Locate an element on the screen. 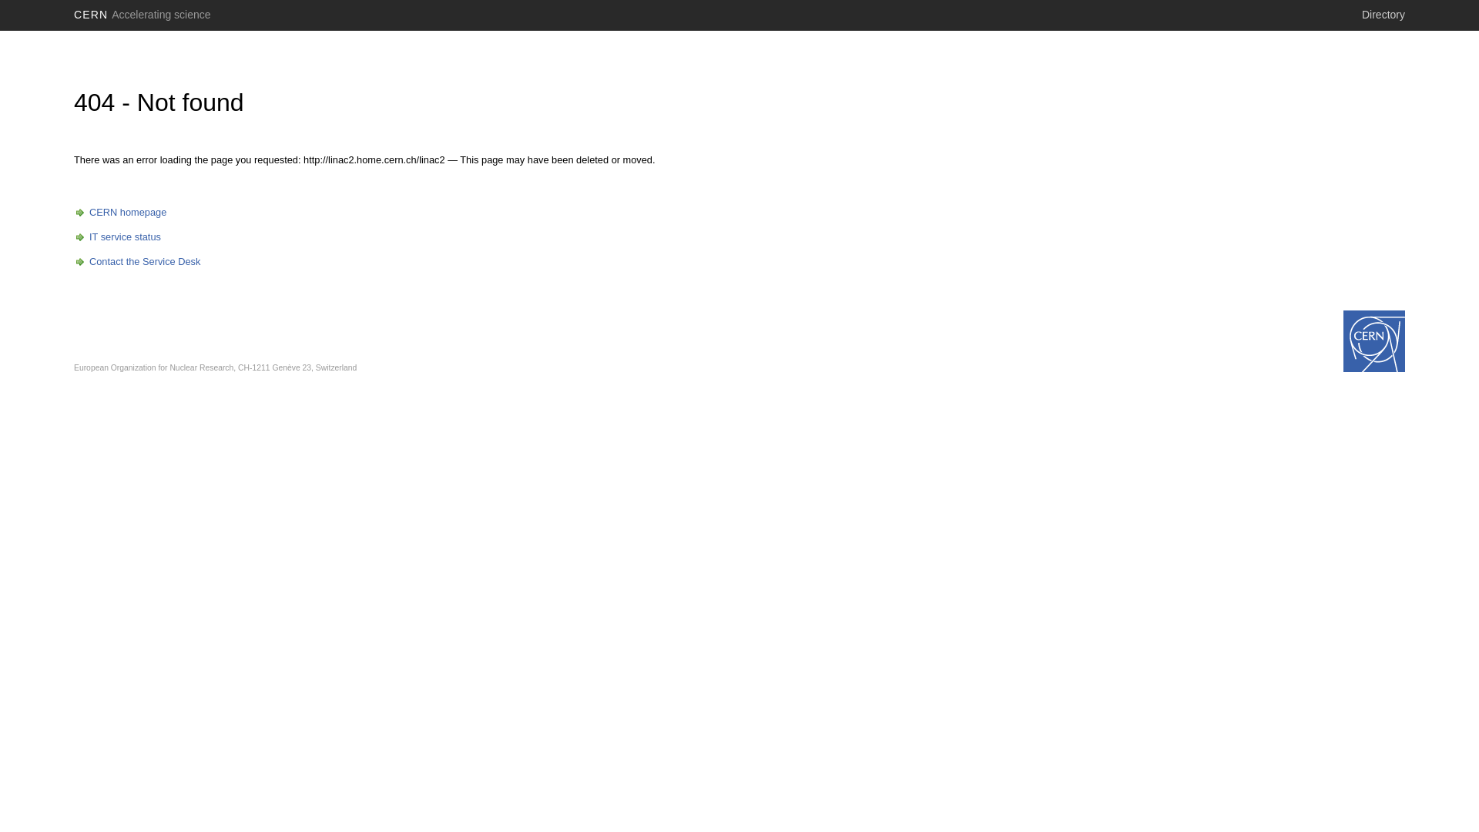 This screenshot has height=832, width=1479. CERN Accelerating science is located at coordinates (143, 15).